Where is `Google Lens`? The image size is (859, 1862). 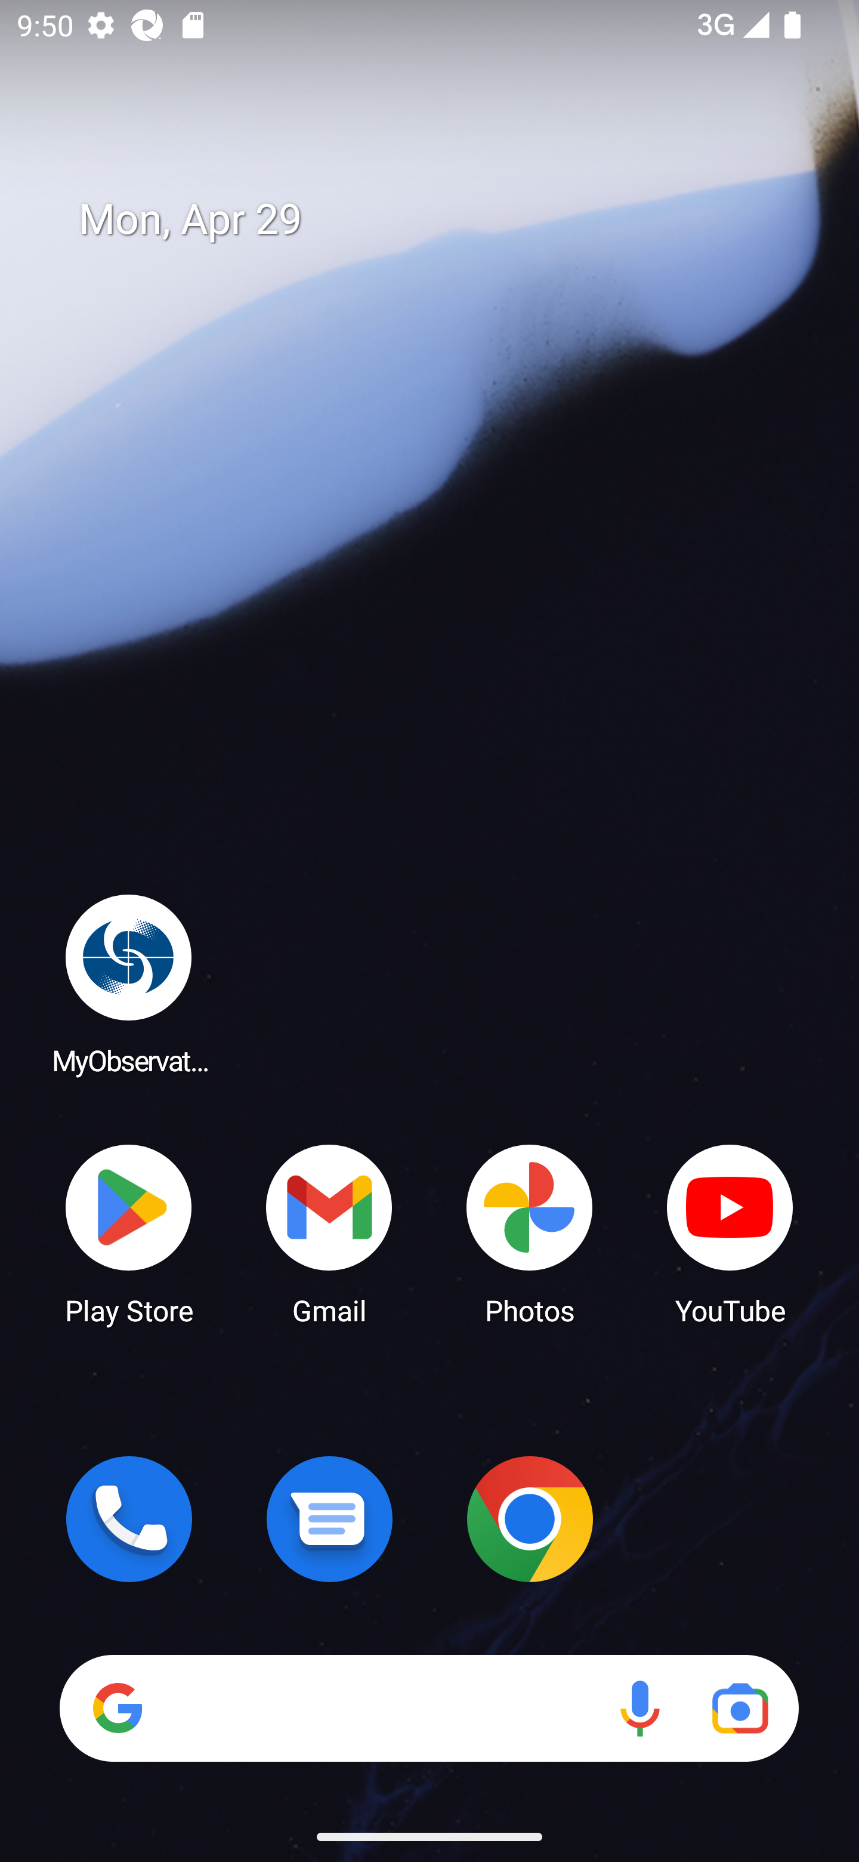
Google Lens is located at coordinates (740, 1708).